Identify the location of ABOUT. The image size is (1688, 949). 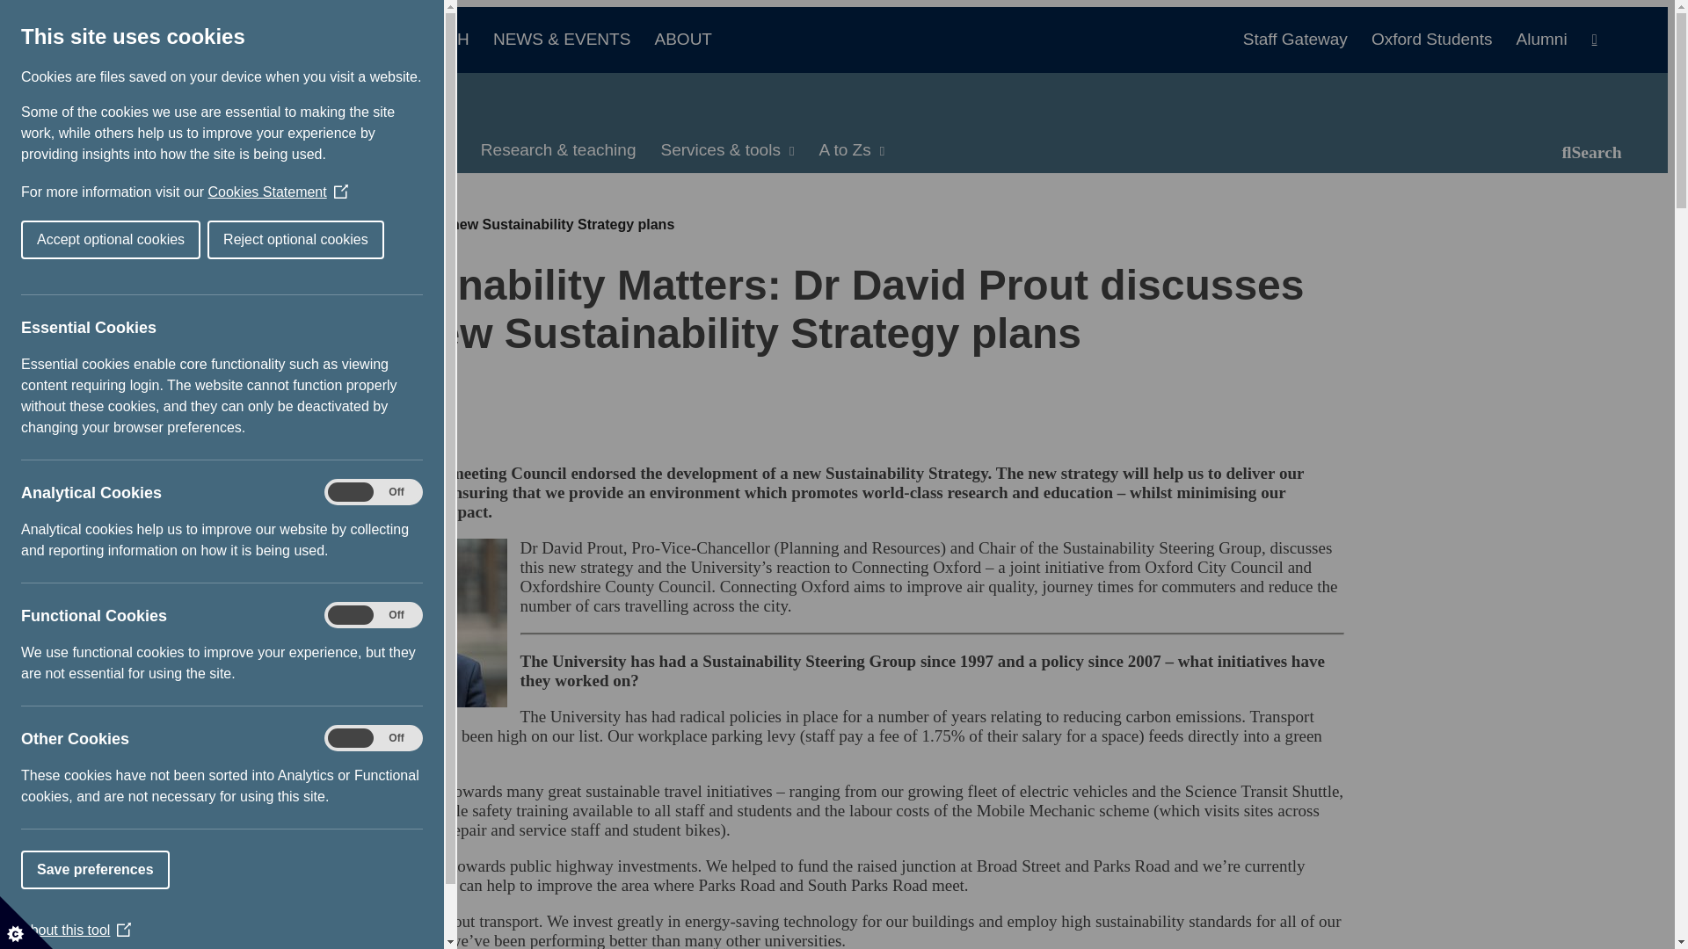
(683, 39).